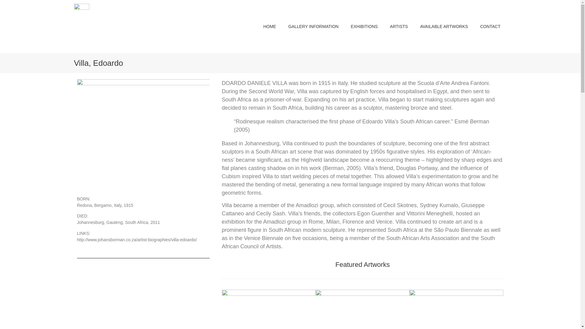 The width and height of the screenshot is (585, 329). Describe the element at coordinates (364, 26) in the screenshot. I see `EXHIBITIONS` at that location.